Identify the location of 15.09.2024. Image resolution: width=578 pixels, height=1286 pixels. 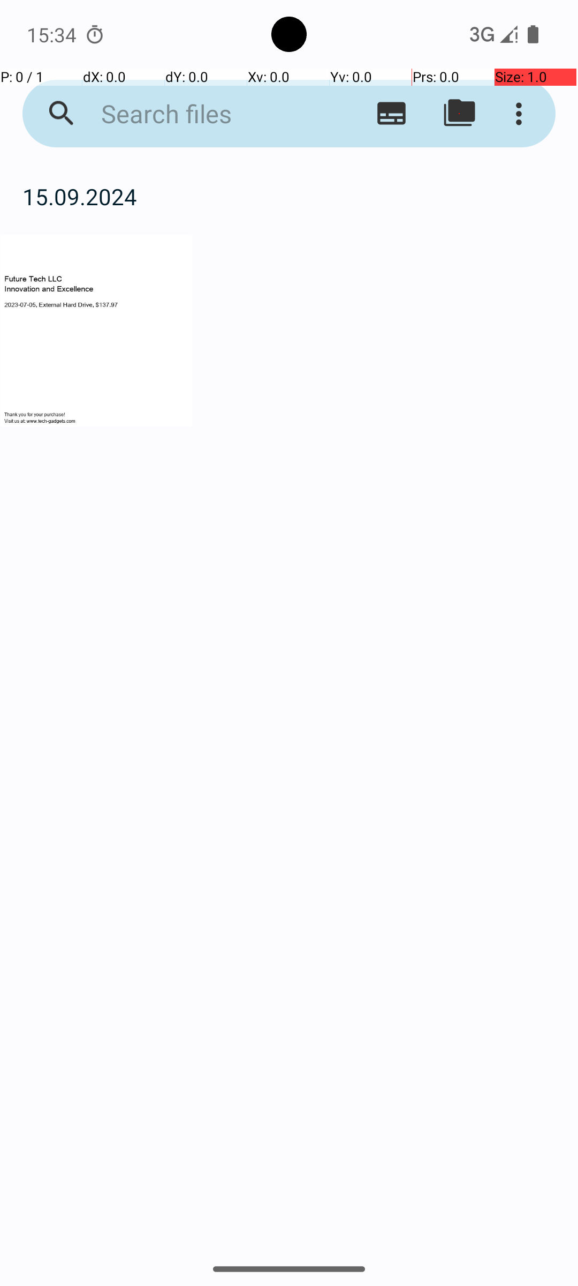
(289, 196).